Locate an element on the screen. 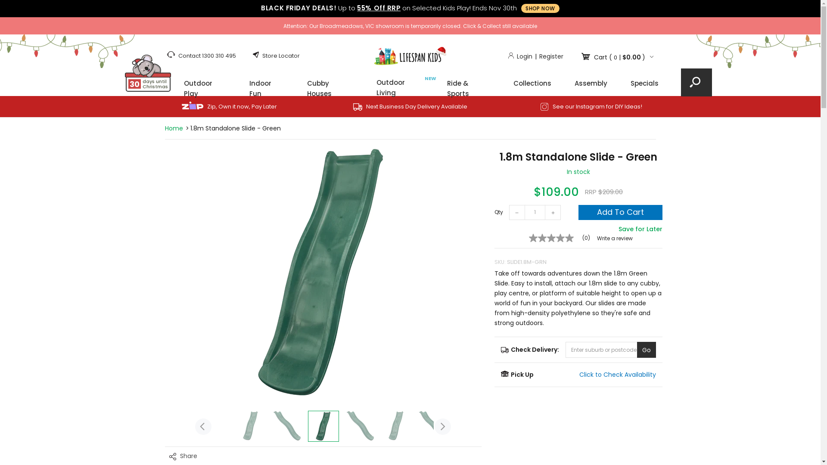 The width and height of the screenshot is (827, 465). Cart ( 0 | $0.00 ) is located at coordinates (617, 54).